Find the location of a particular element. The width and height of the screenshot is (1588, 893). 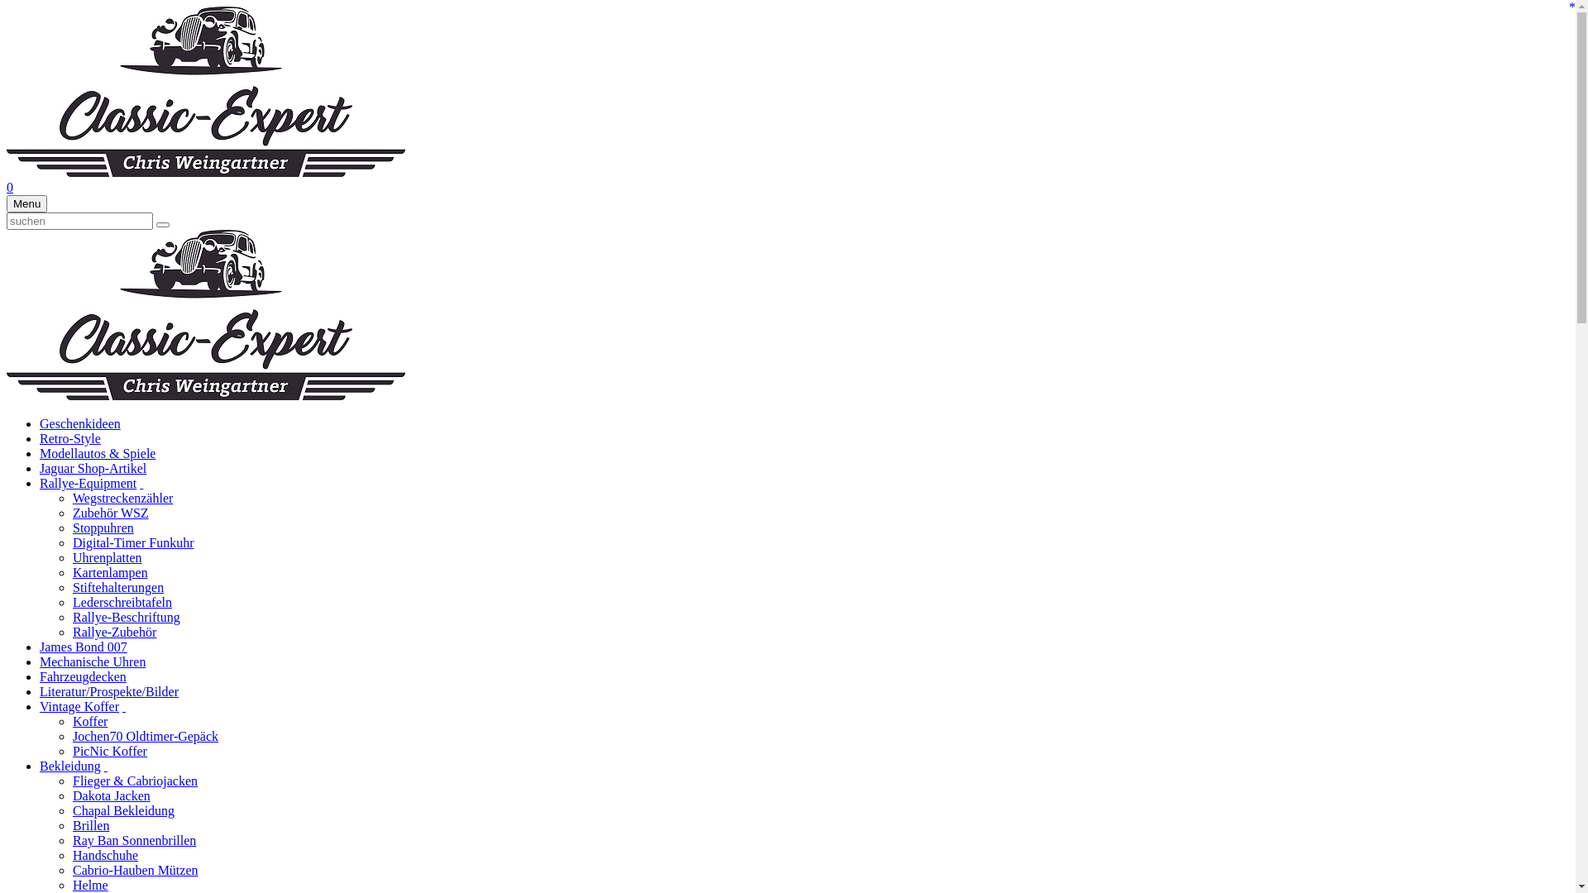

Ray Ban Sonnenbrillen is located at coordinates (134, 840).